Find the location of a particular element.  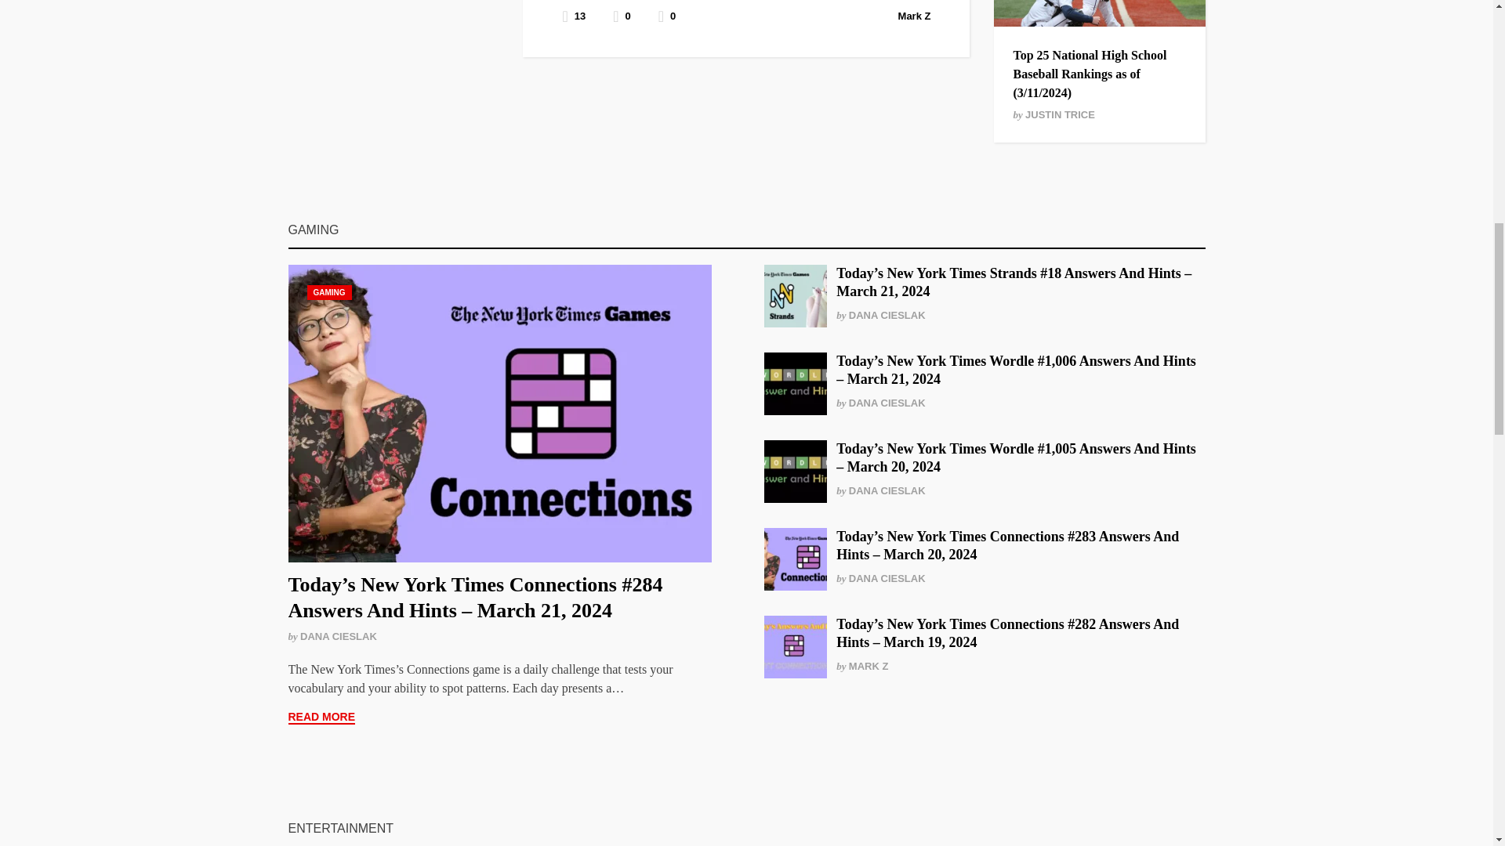

Mark Z is located at coordinates (915, 16).